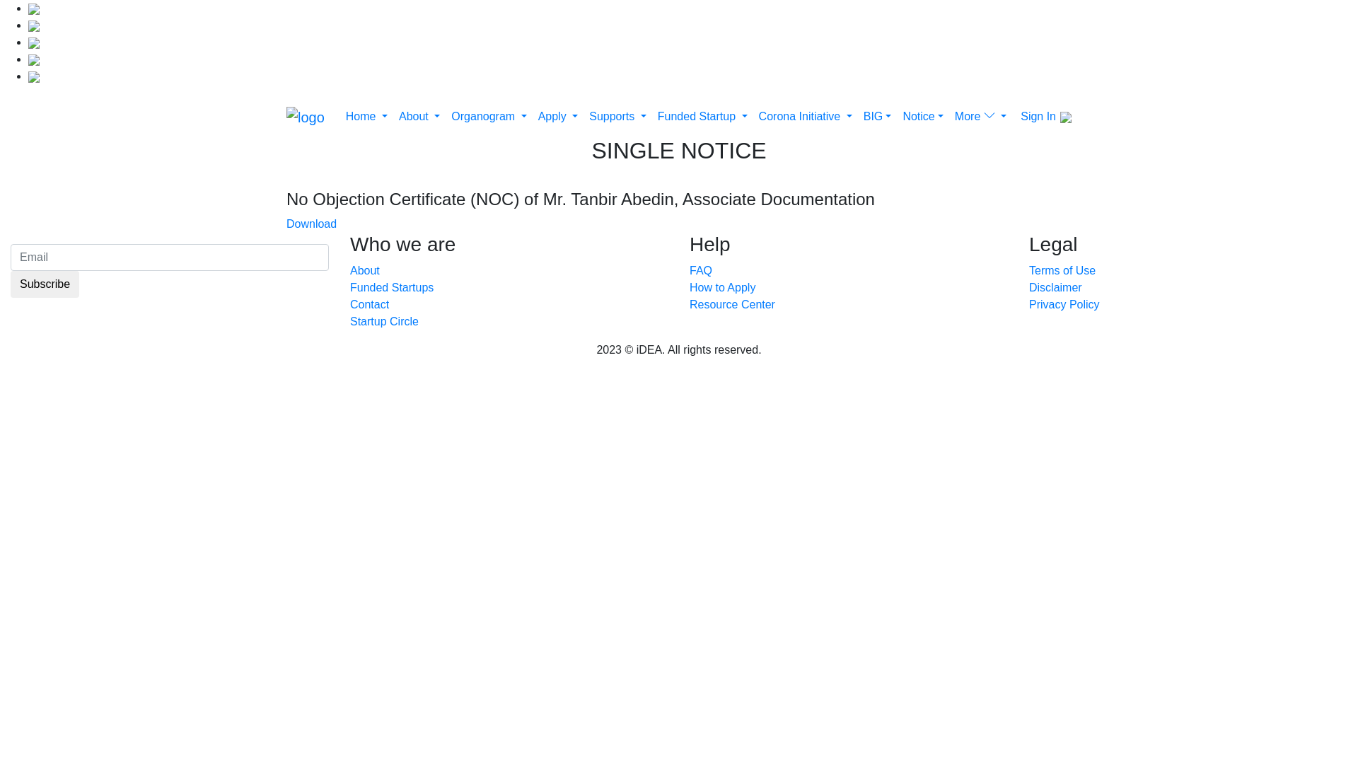 The height and width of the screenshot is (764, 1358). What do you see at coordinates (878, 117) in the screenshot?
I see `BIG` at bounding box center [878, 117].